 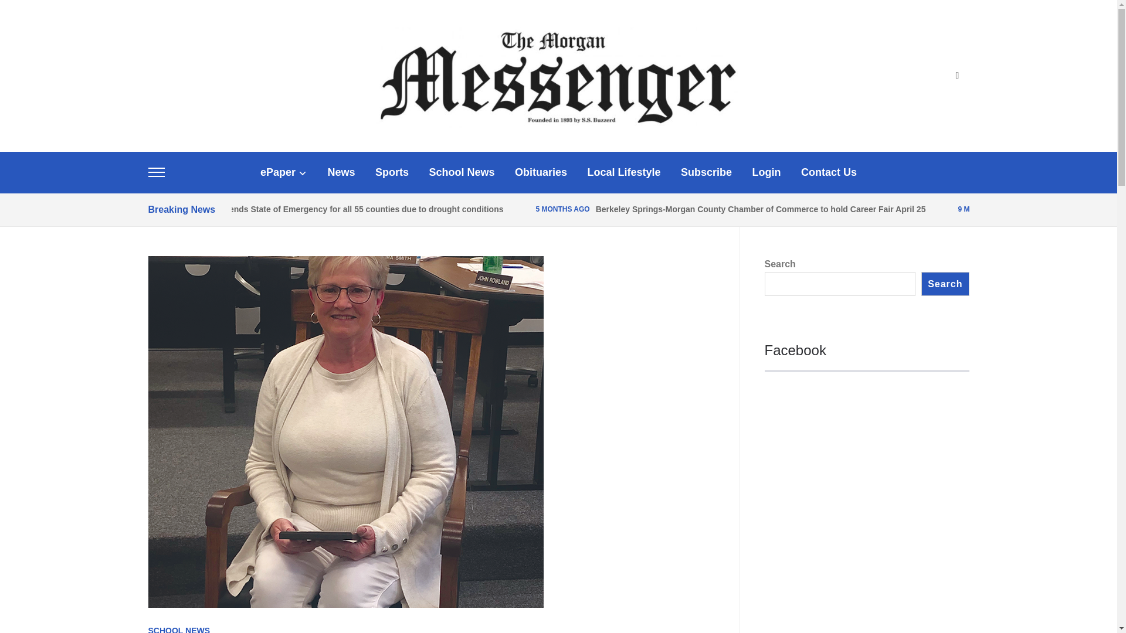 I want to click on News, so click(x=341, y=172).